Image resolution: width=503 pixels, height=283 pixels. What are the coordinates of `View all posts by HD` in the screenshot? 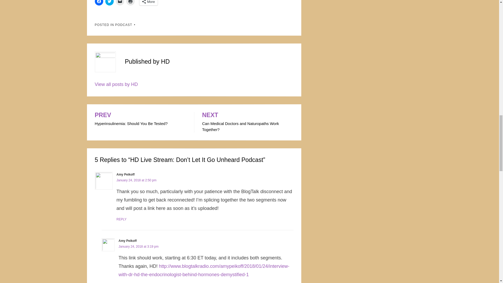 It's located at (116, 84).